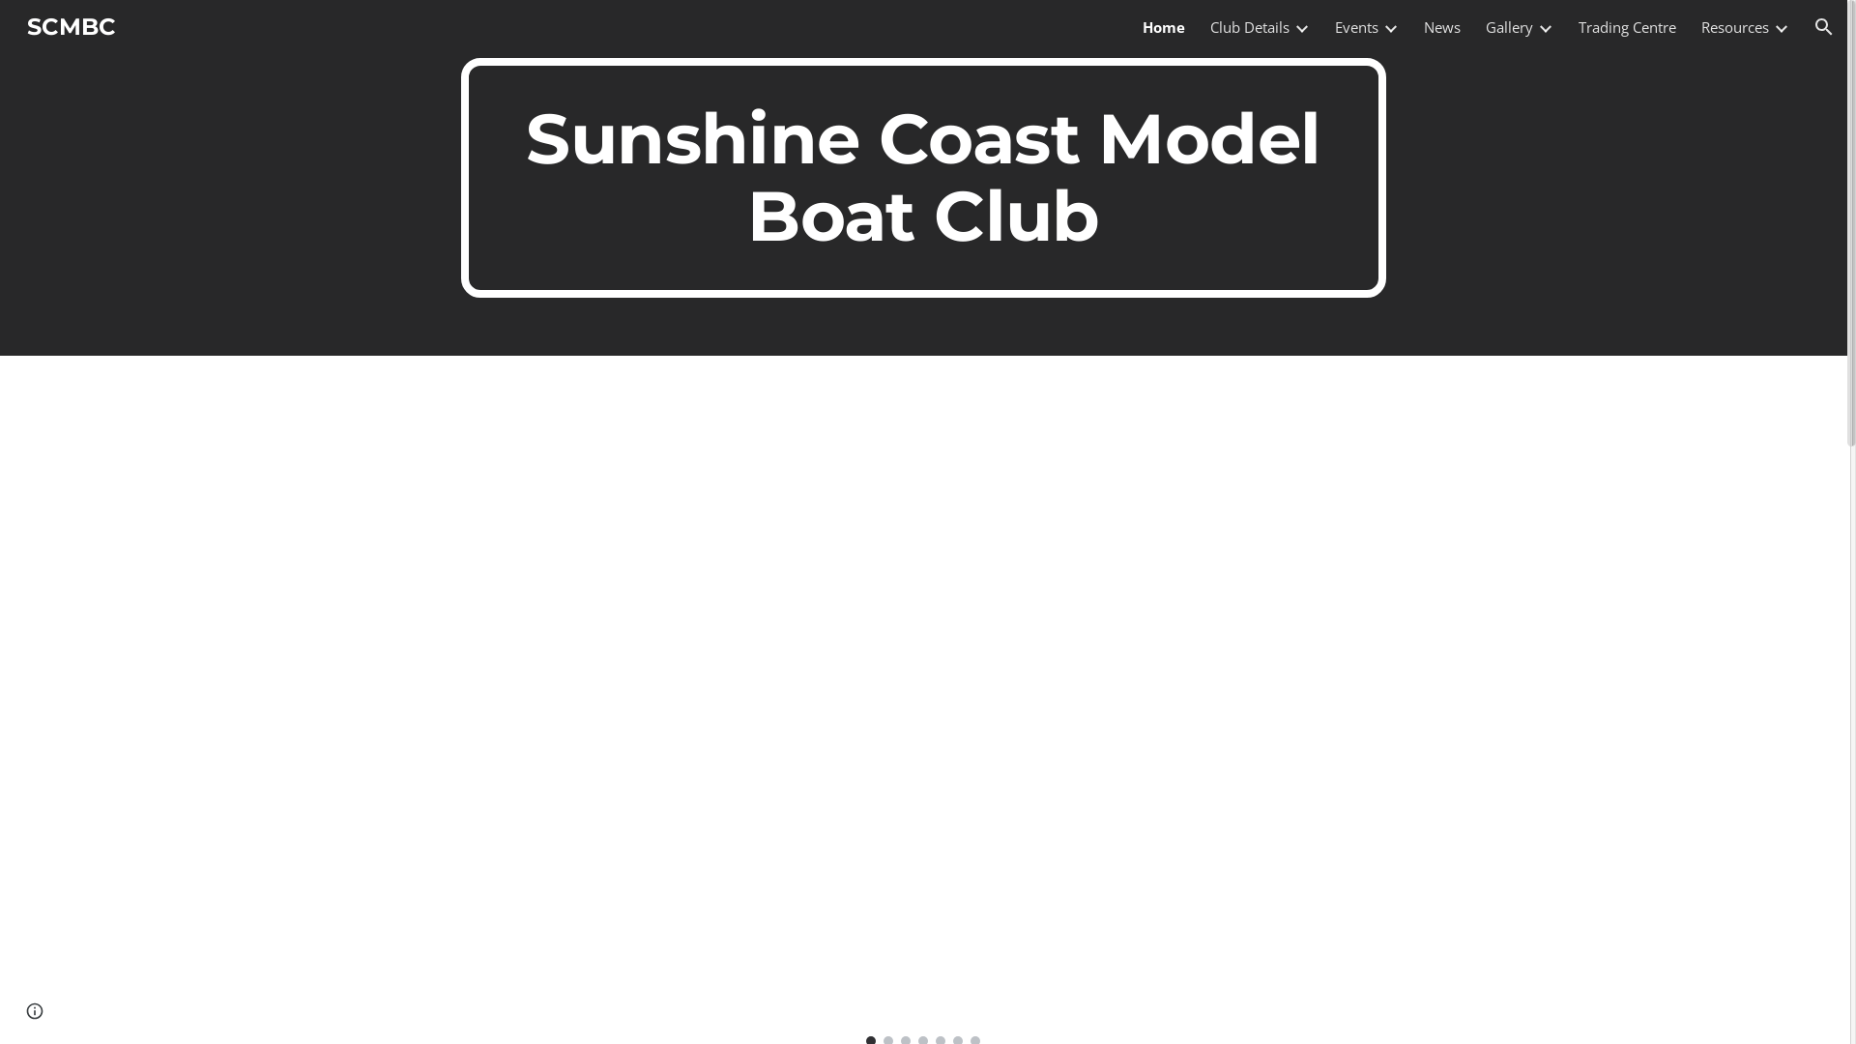 The image size is (1856, 1044). Describe the element at coordinates (72, 25) in the screenshot. I see `SCMBC` at that location.